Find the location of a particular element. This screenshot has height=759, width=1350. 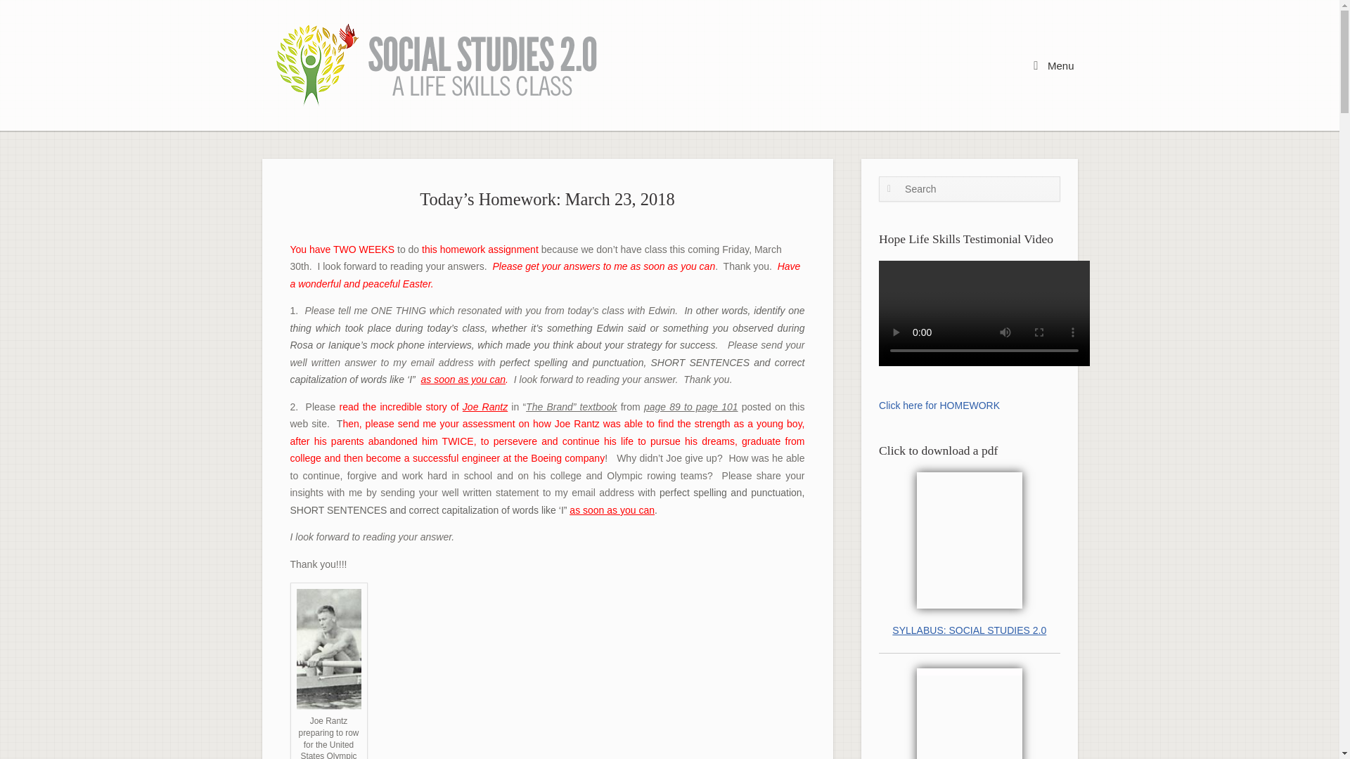

SYLLABUS: SOCIAL STUDIES 2.0 is located at coordinates (969, 630).